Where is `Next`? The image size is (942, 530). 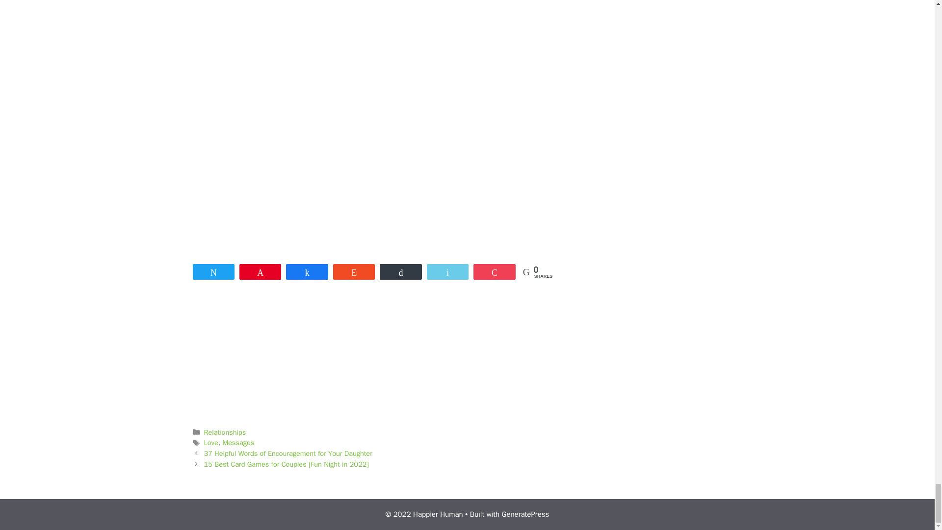 Next is located at coordinates (287, 464).